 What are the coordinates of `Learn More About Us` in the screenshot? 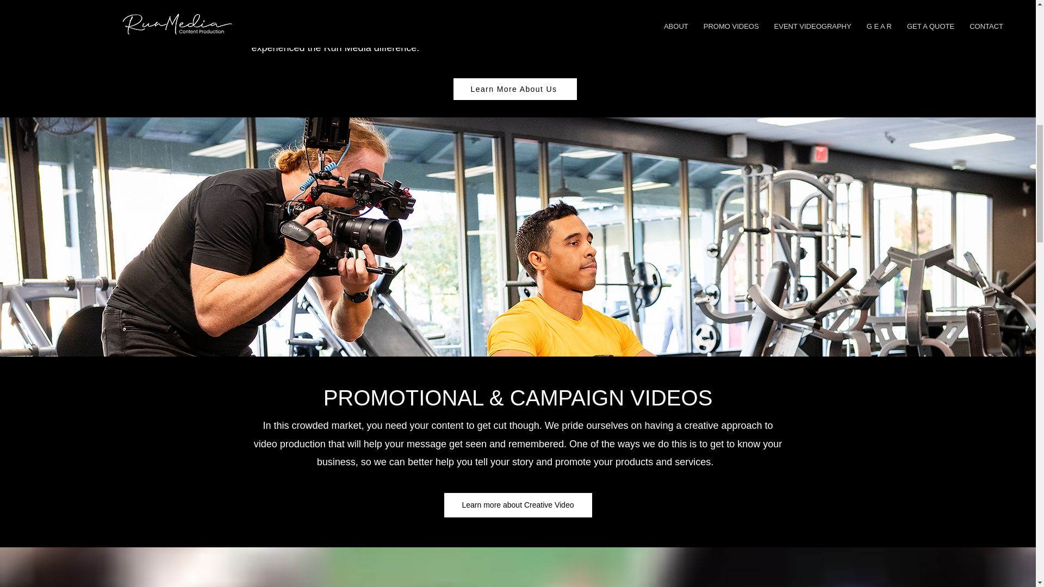 It's located at (515, 89).